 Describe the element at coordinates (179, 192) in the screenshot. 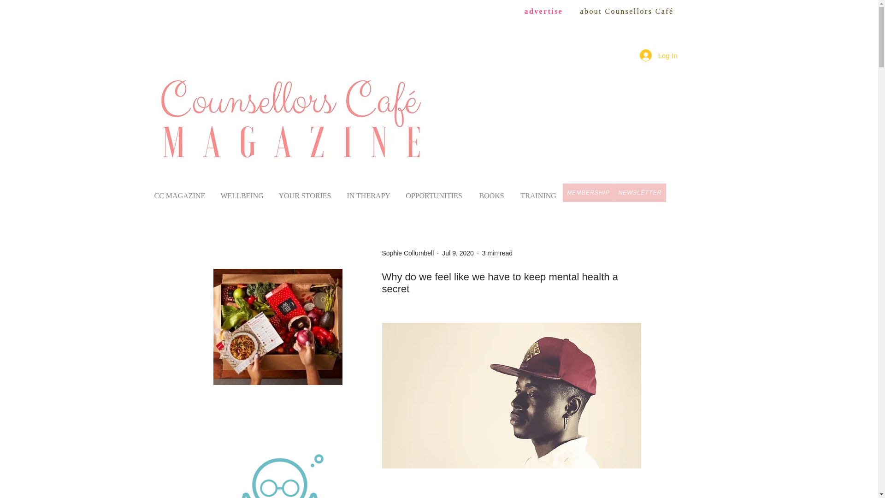

I see `CC MAGAZINE` at that location.